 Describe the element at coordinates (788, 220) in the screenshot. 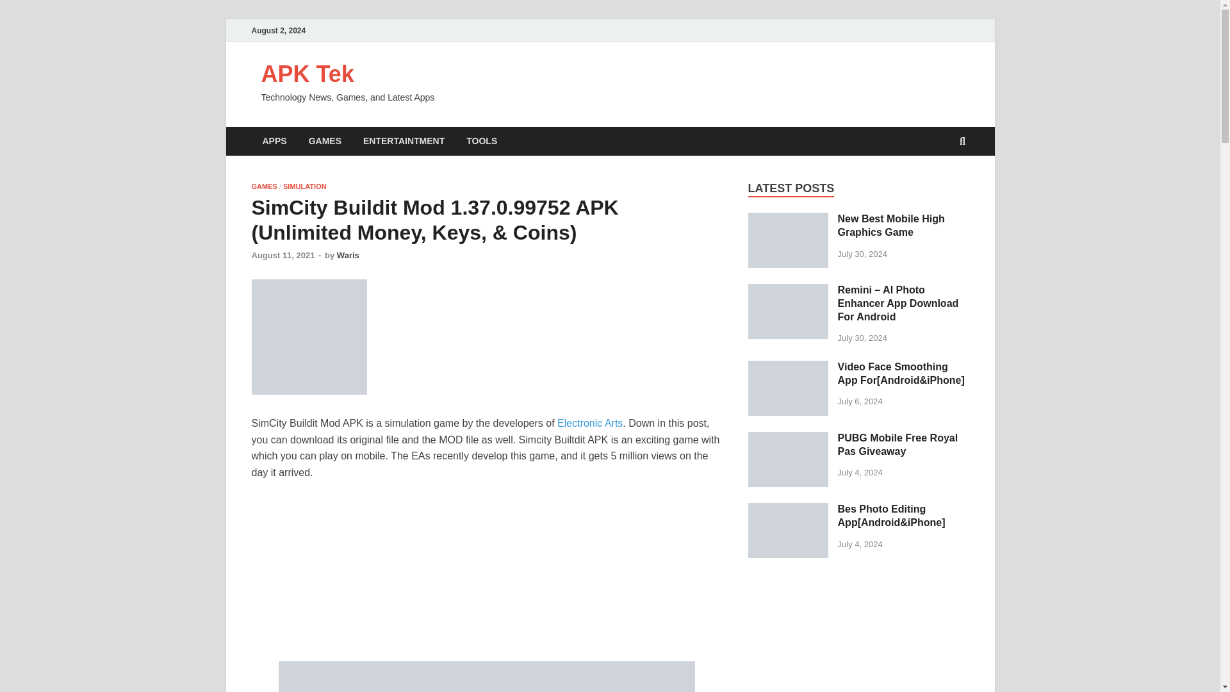

I see `New Best Mobile High Graphics Game` at that location.